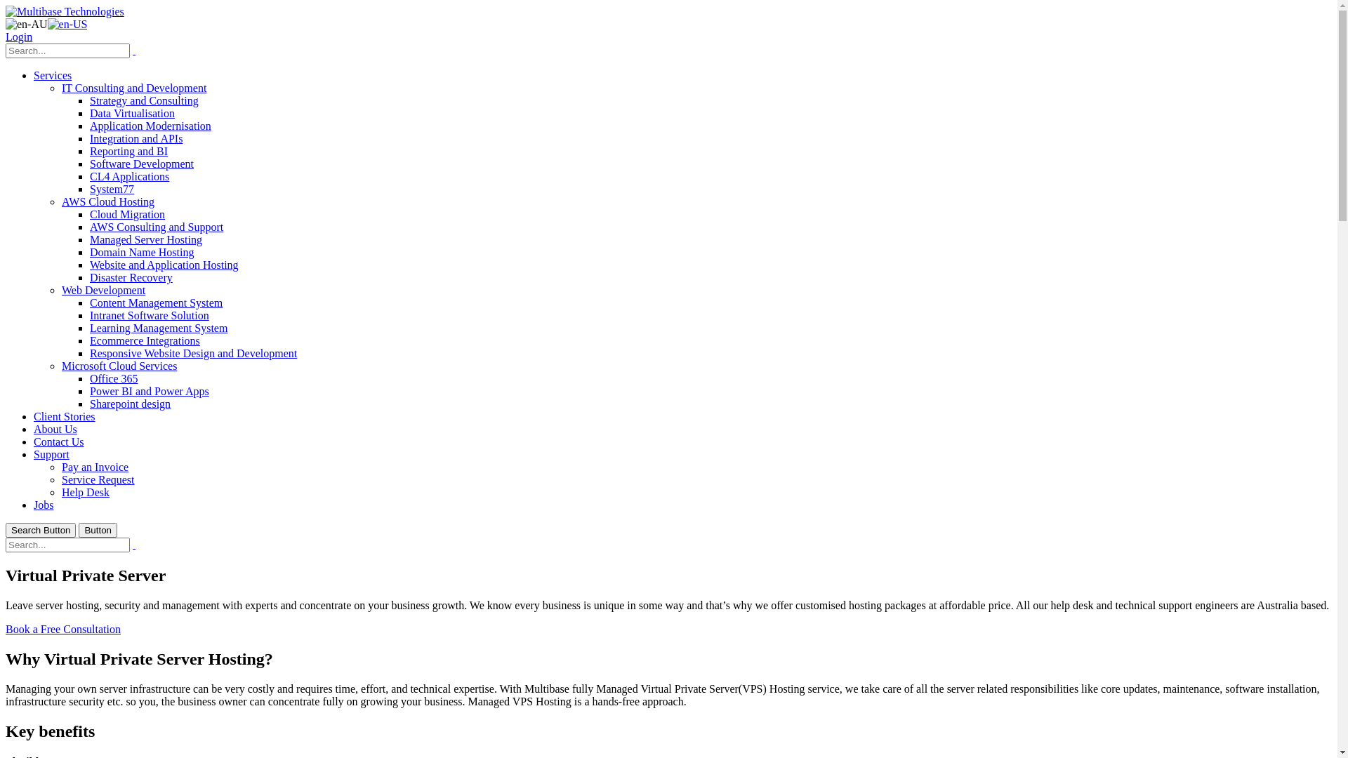 The image size is (1348, 758). I want to click on IT Consulting and Development, so click(134, 88).